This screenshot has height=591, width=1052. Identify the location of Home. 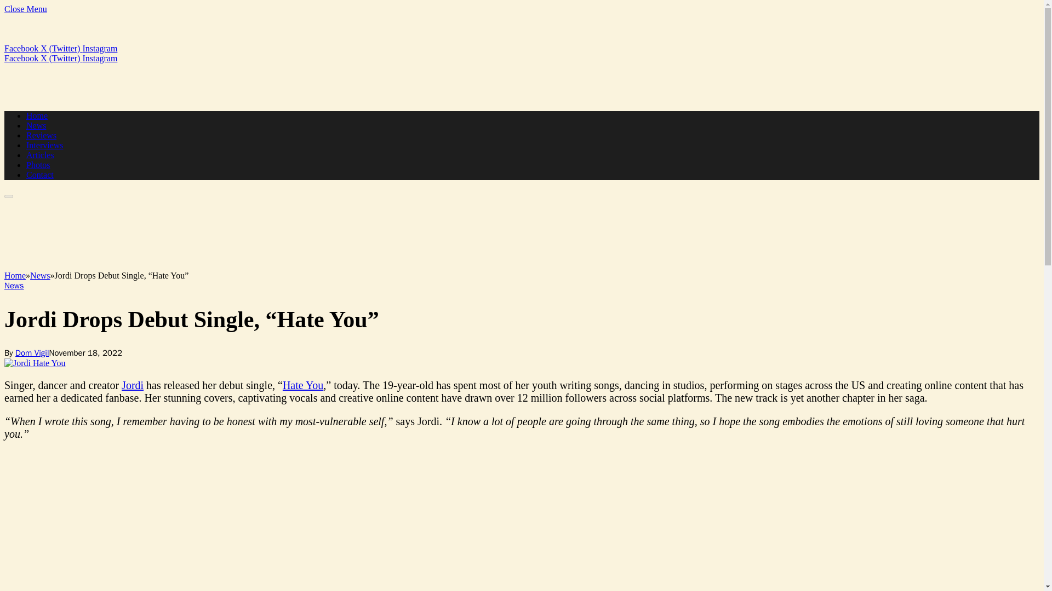
(37, 116).